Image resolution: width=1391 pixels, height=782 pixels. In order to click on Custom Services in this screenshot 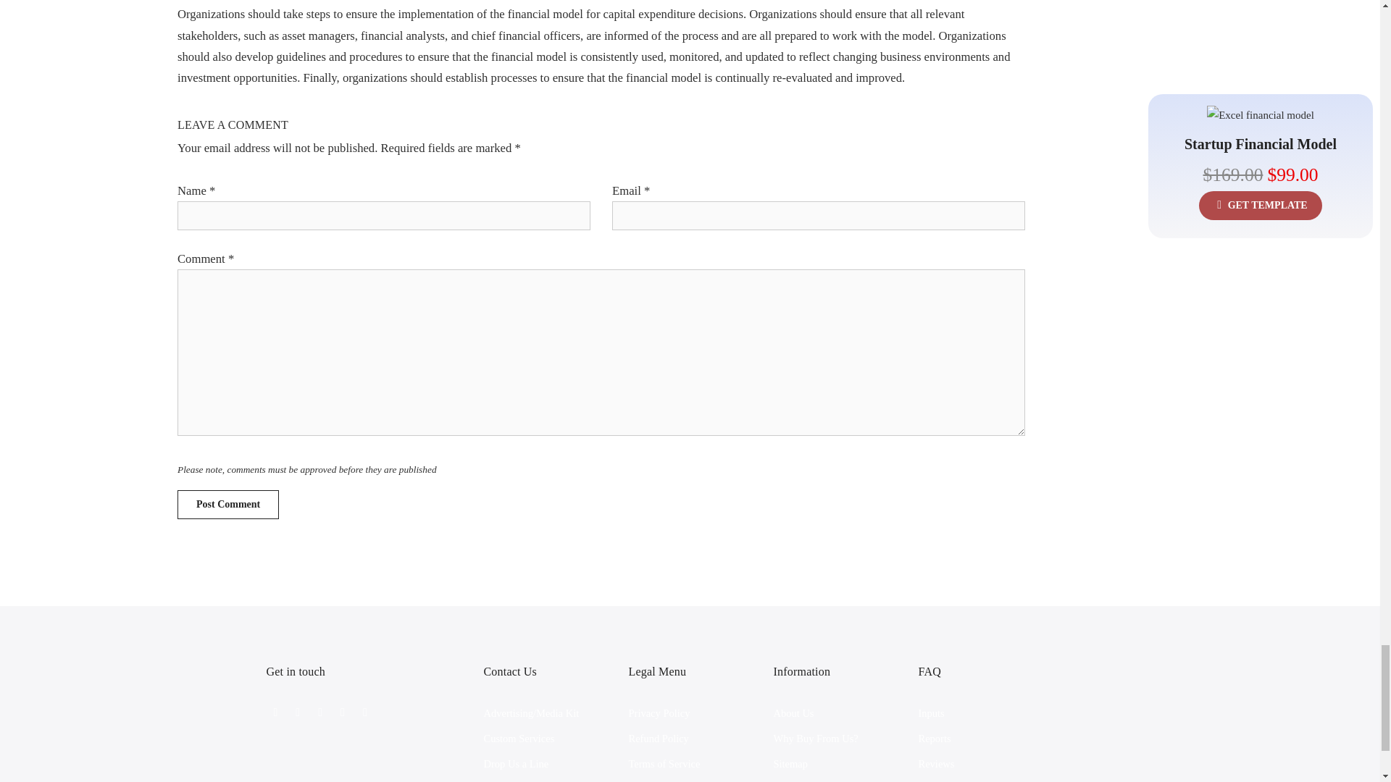, I will do `click(519, 739)`.